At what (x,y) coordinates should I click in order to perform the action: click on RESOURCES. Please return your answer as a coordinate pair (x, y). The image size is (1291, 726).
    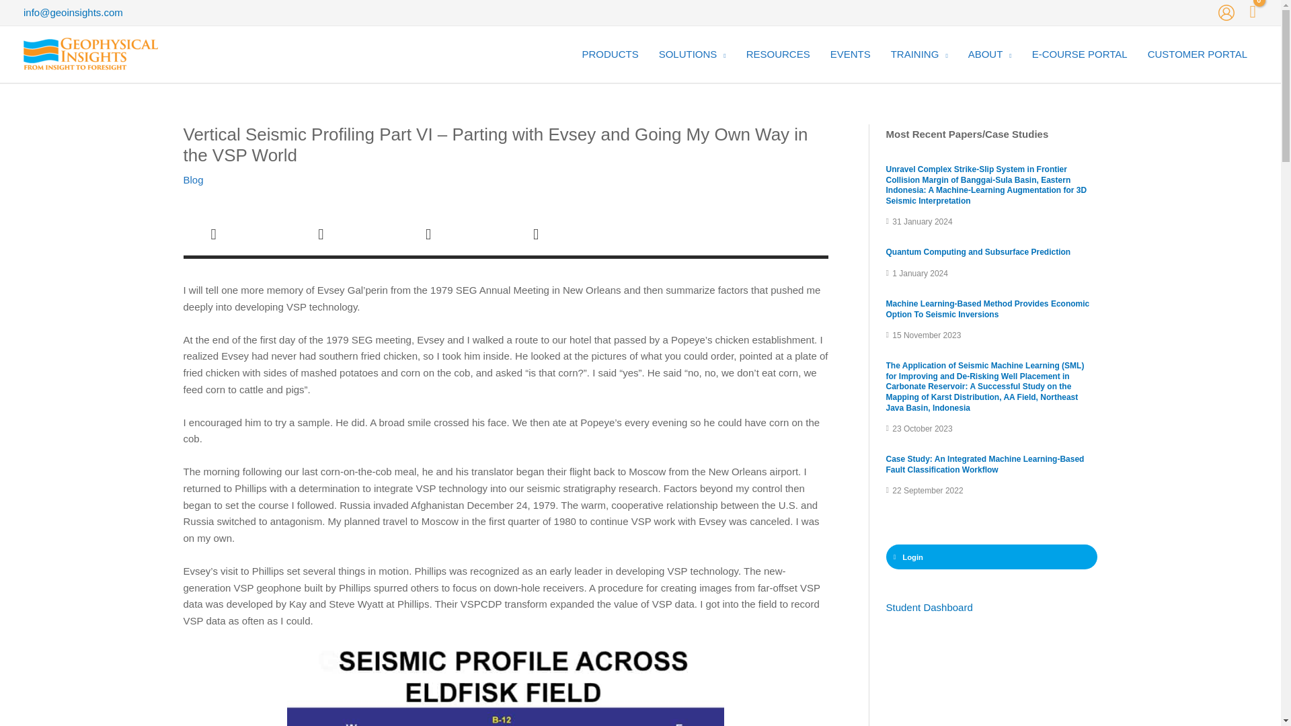
    Looking at the image, I should click on (777, 54).